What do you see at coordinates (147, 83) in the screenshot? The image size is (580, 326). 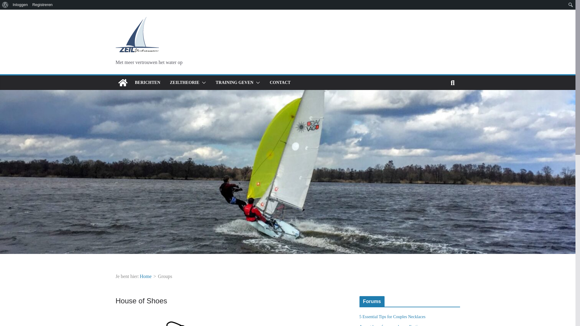 I see `BERICHTEN` at bounding box center [147, 83].